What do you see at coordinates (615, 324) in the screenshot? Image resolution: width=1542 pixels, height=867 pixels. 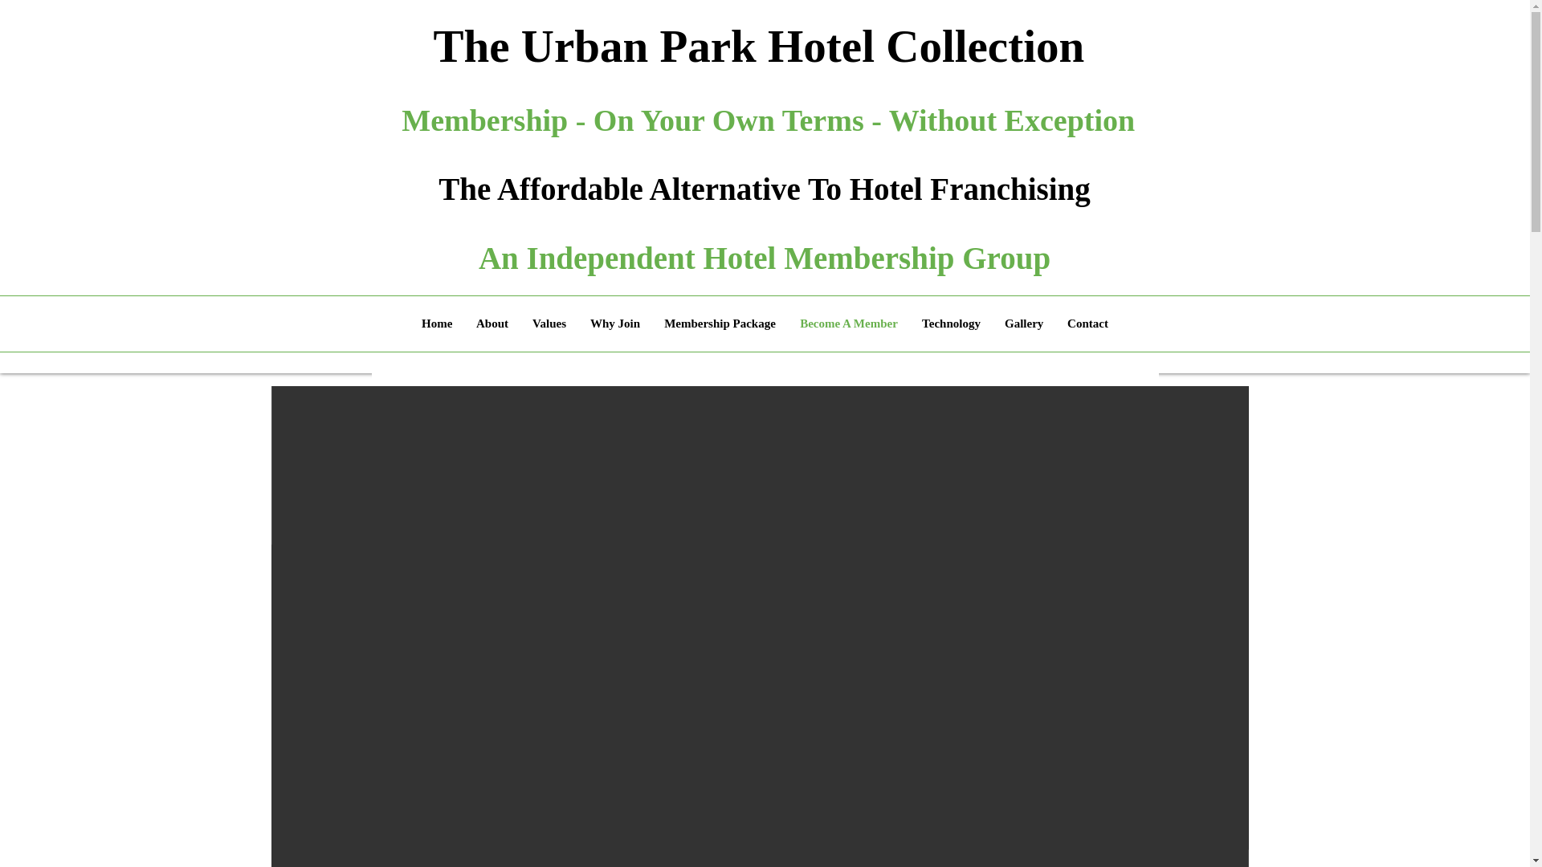 I see `Why Join` at bounding box center [615, 324].